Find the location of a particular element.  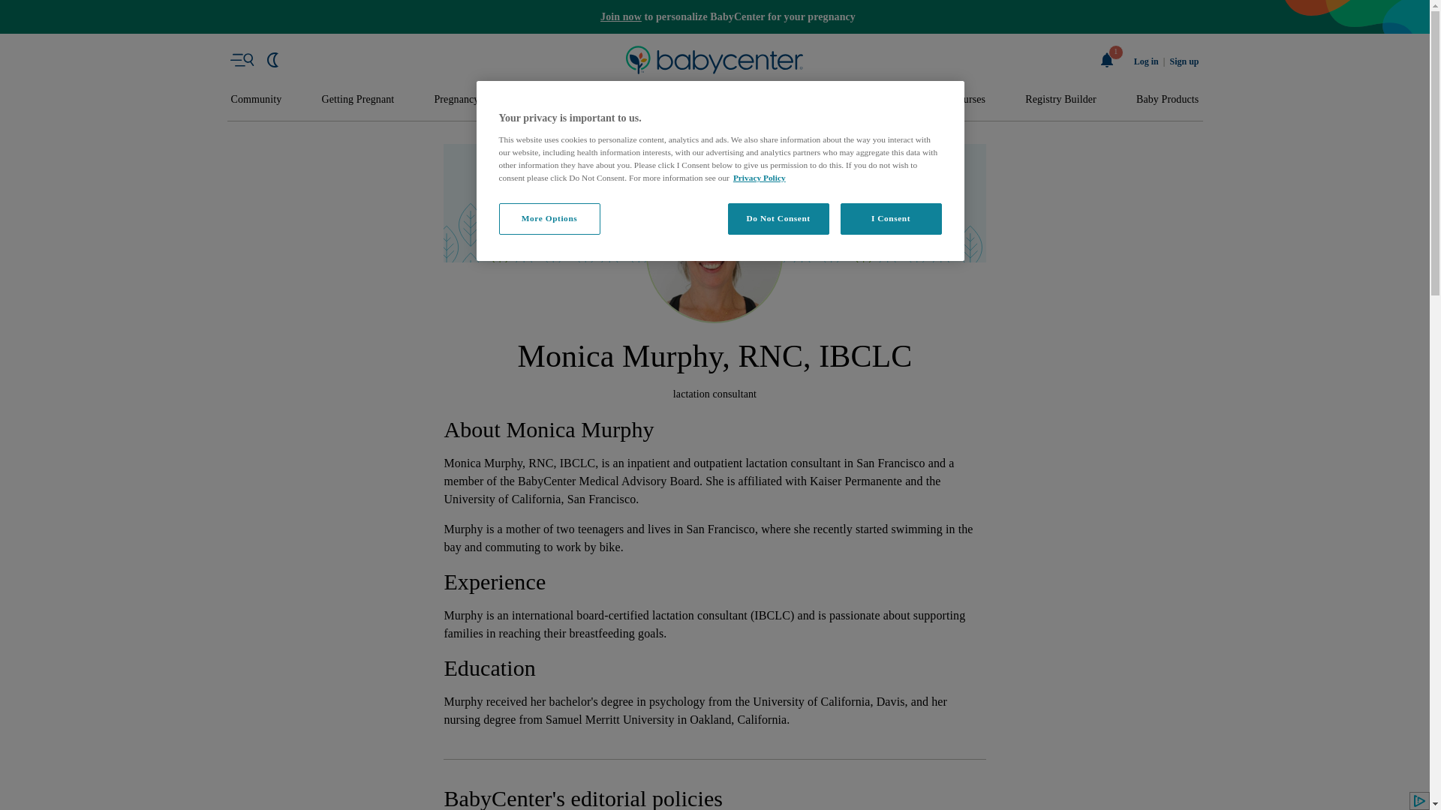

Pregnancy is located at coordinates (456, 100).